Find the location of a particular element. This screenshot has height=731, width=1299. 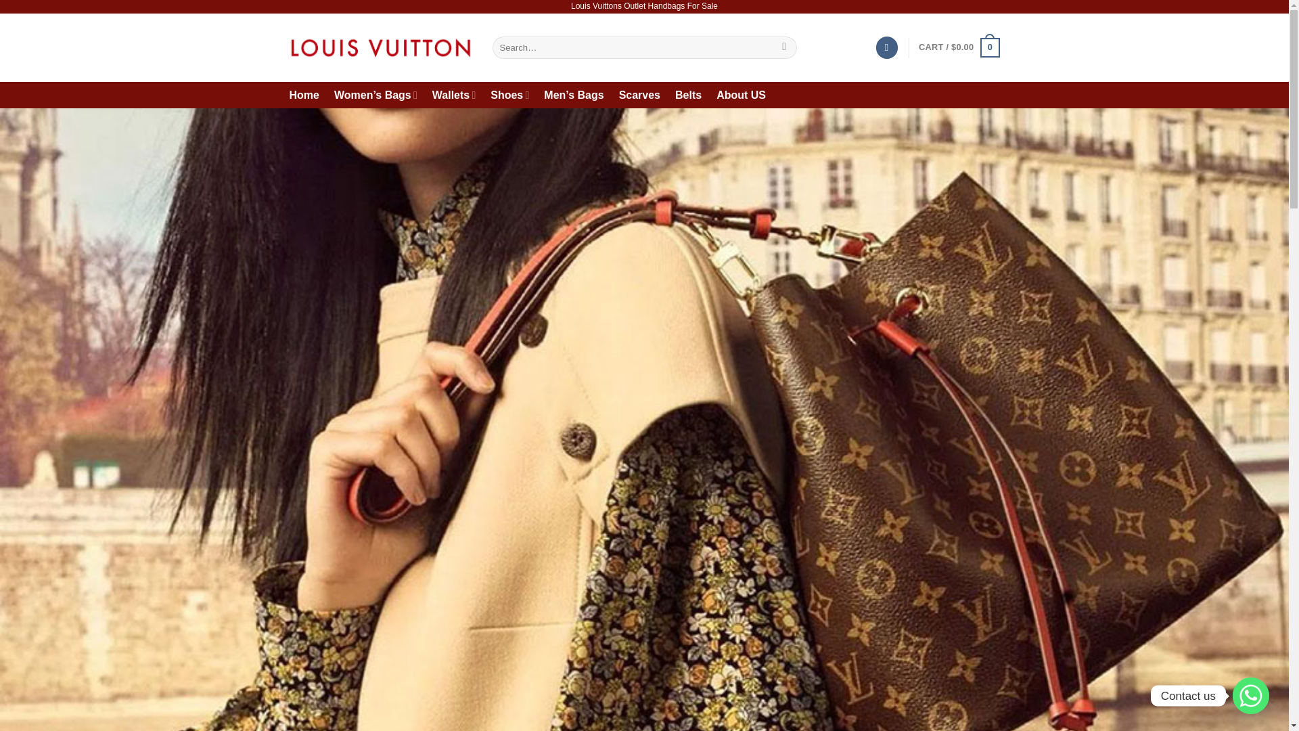

Wallets is located at coordinates (453, 95).